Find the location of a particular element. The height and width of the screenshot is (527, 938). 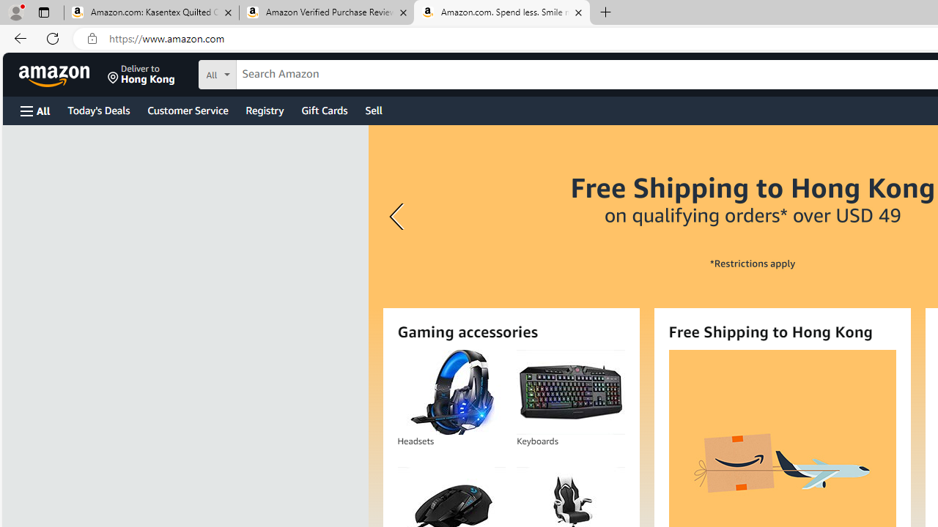

Search in is located at coordinates (272, 72).